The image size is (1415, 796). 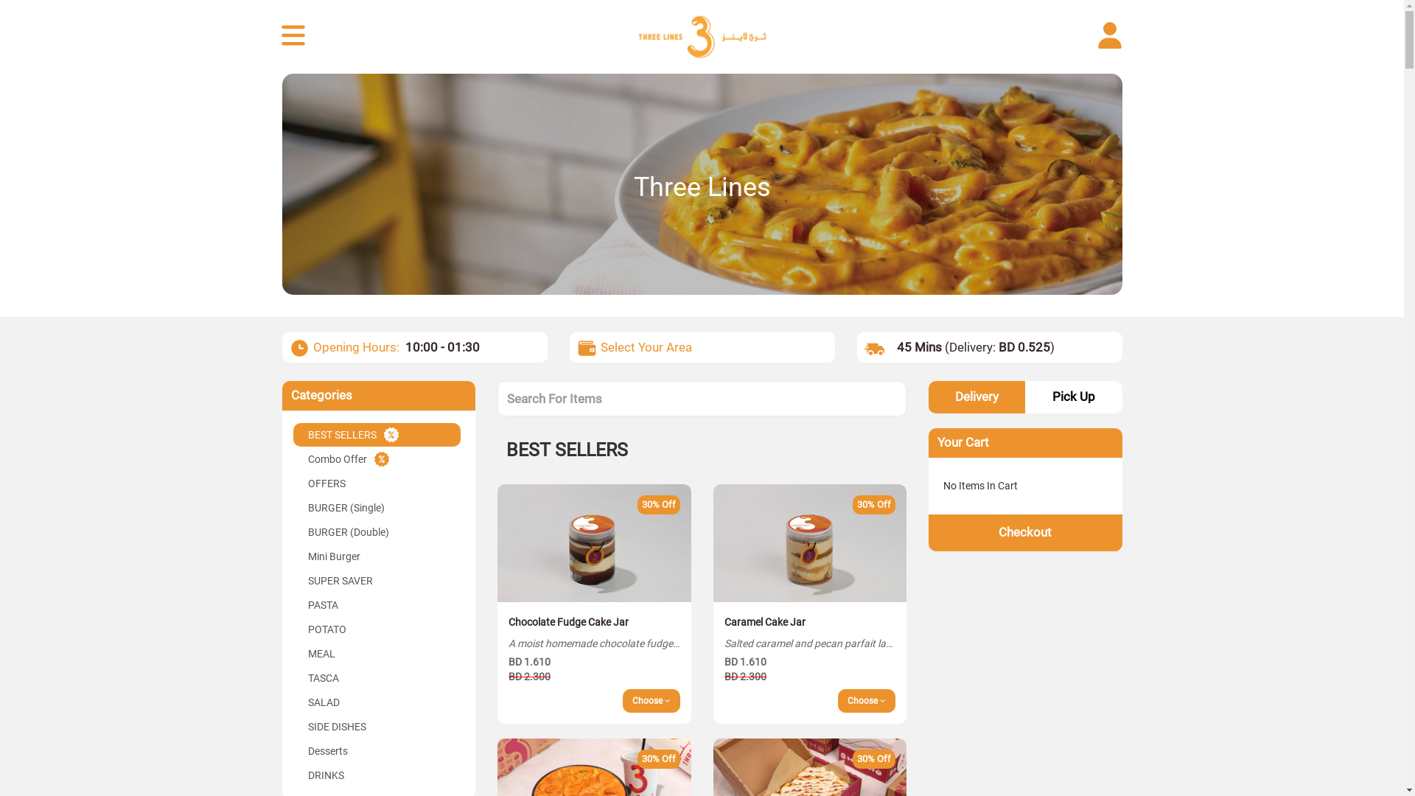 What do you see at coordinates (377, 678) in the screenshot?
I see `TASCA` at bounding box center [377, 678].